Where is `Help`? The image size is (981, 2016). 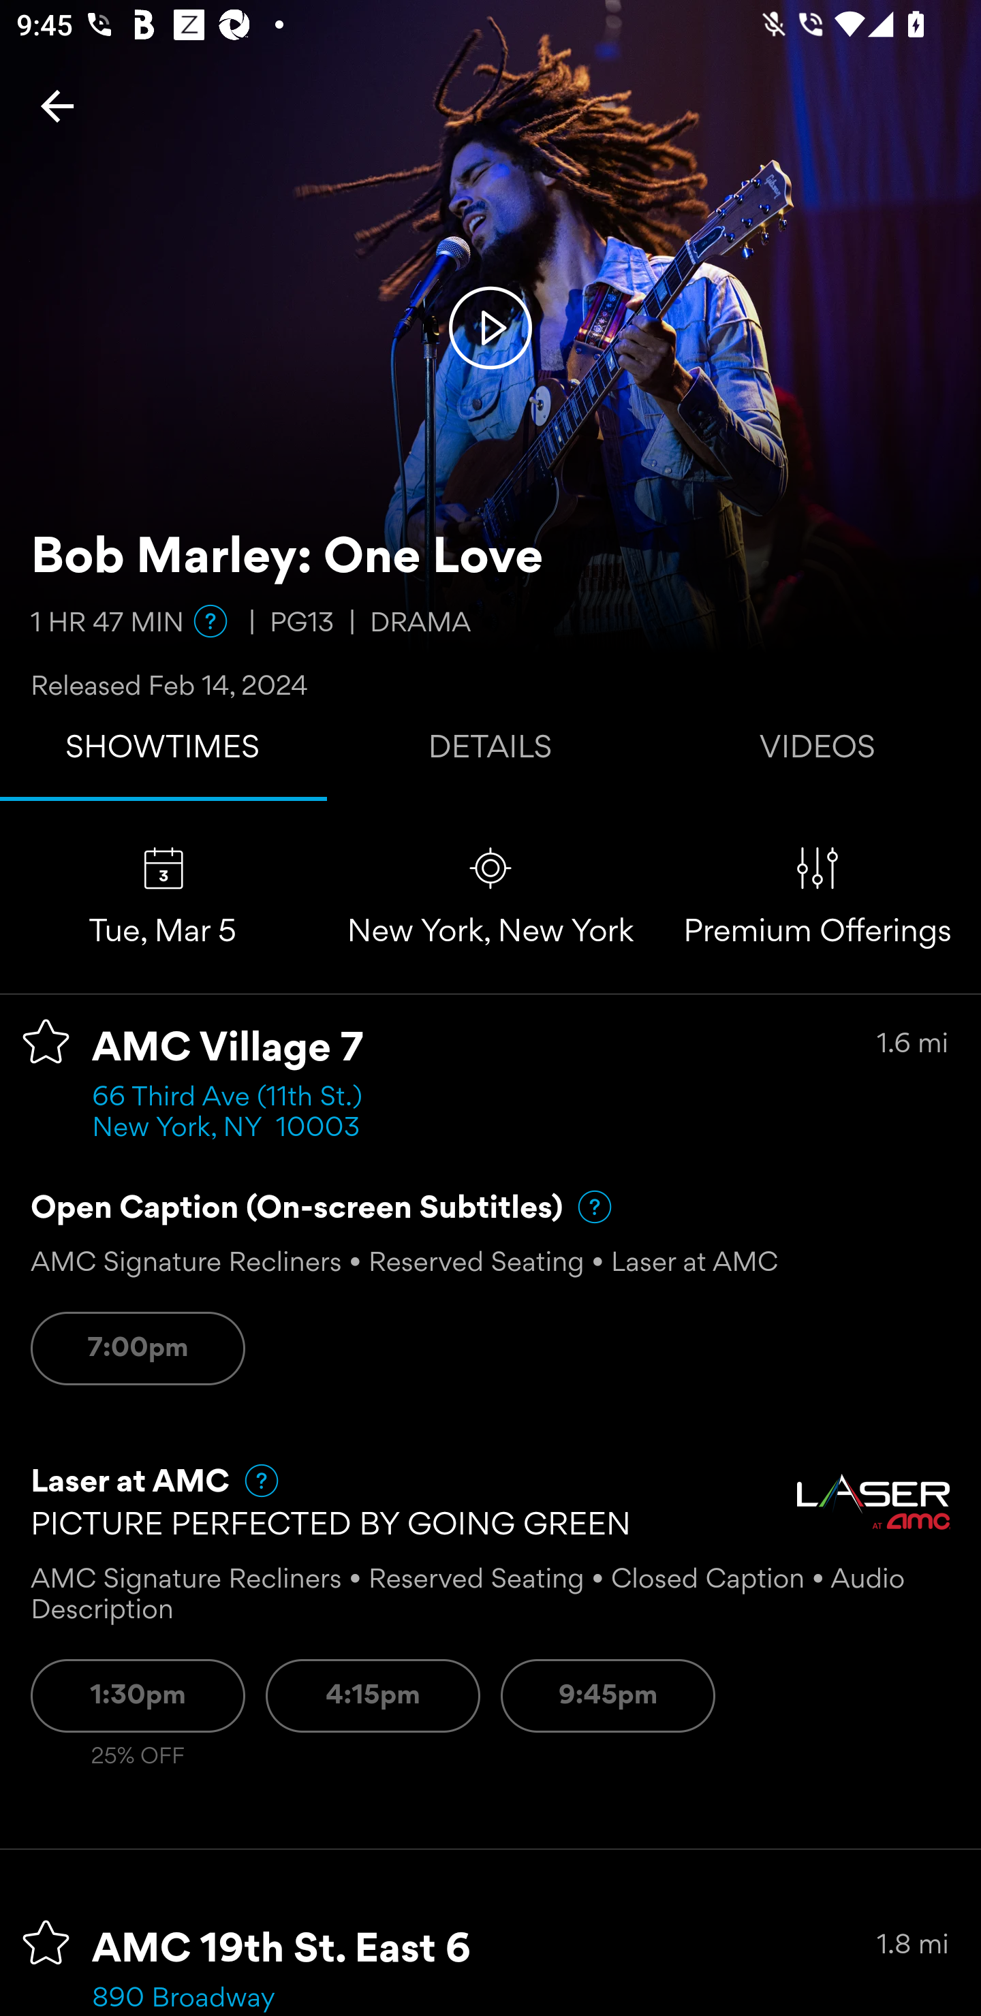
Help is located at coordinates (585, 1207).